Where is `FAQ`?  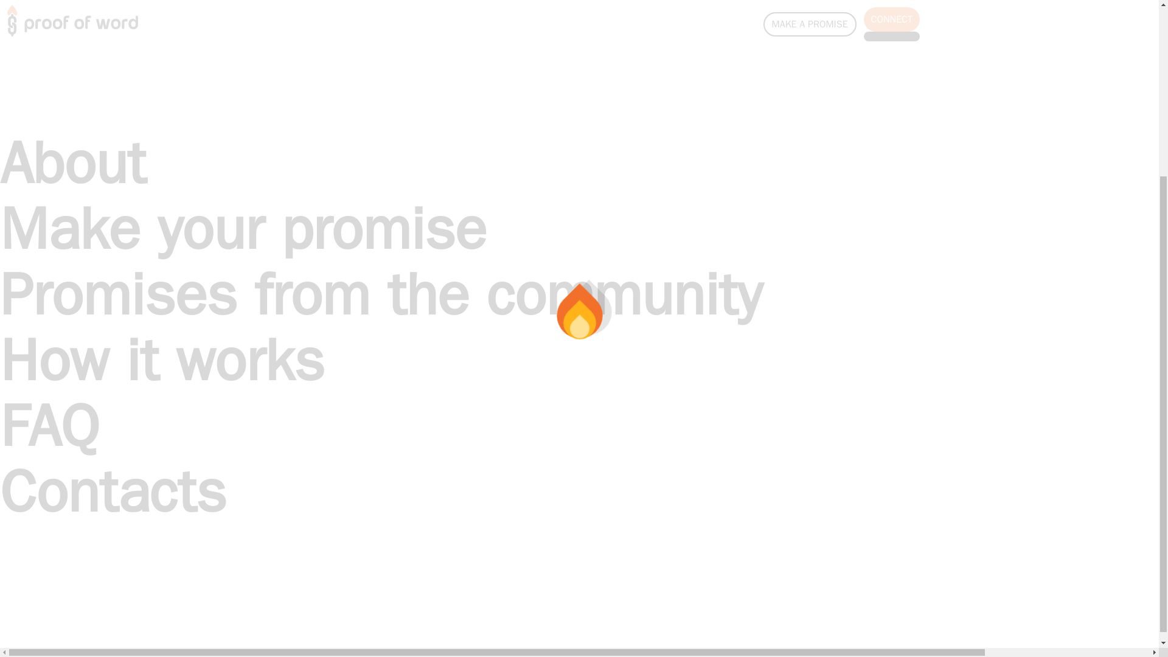 FAQ is located at coordinates (50, 189).